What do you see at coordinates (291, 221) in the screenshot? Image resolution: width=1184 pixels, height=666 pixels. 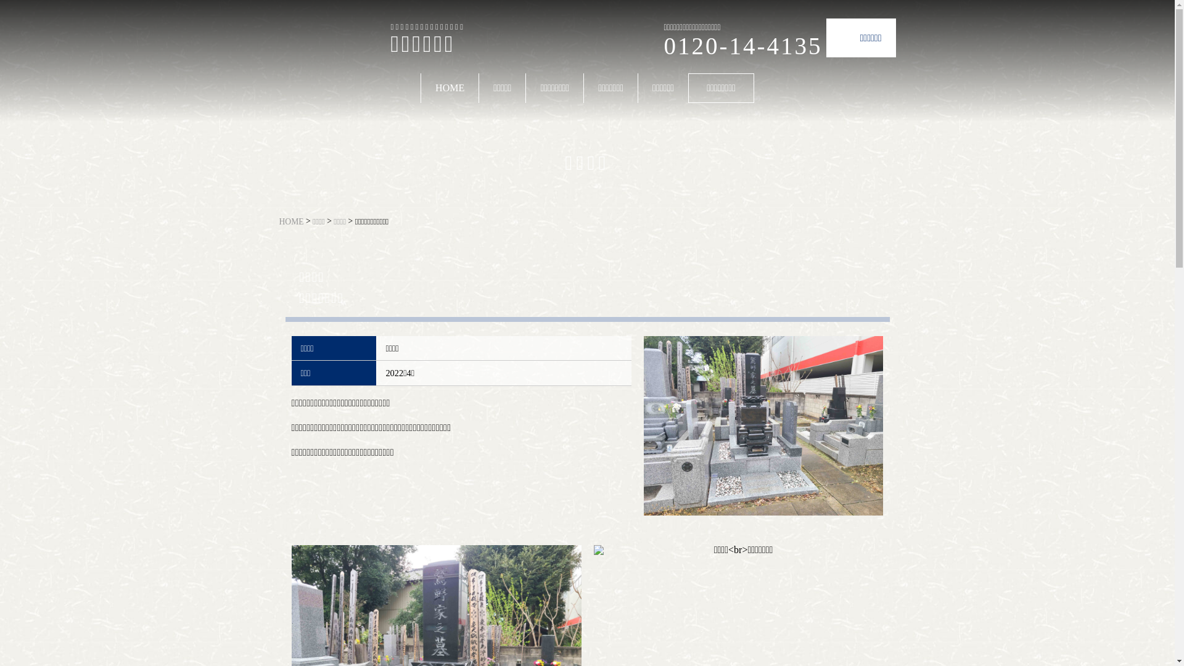 I see `HOME` at bounding box center [291, 221].